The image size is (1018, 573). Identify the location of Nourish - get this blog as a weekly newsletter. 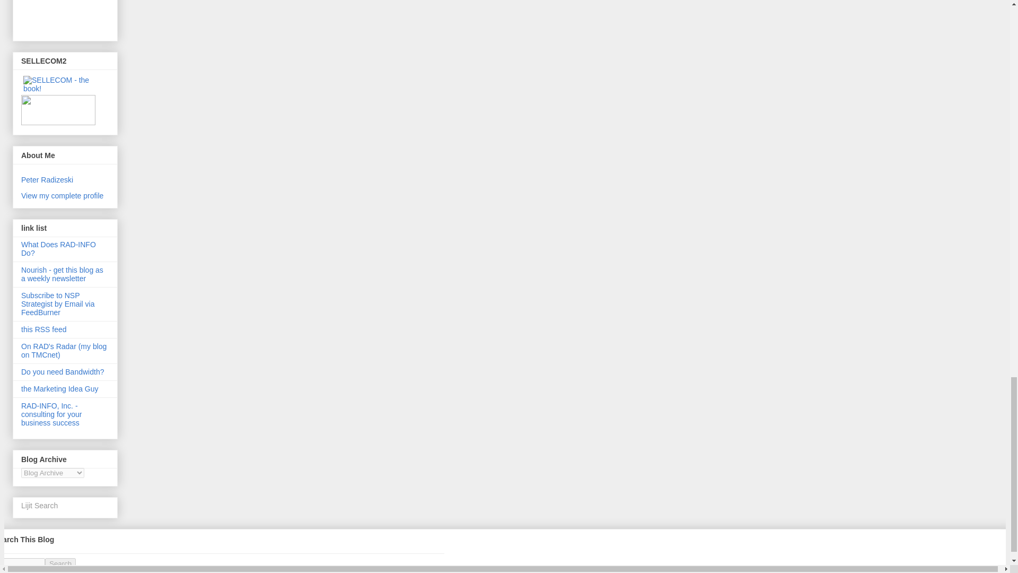
(63, 274).